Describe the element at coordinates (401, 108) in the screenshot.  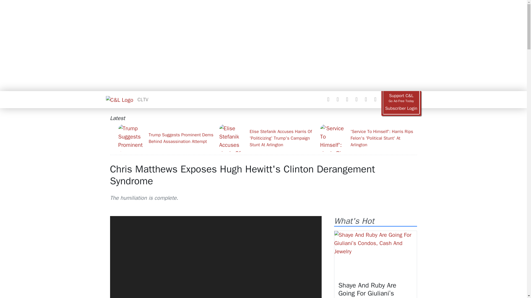
I see `Subscriber Login` at that location.